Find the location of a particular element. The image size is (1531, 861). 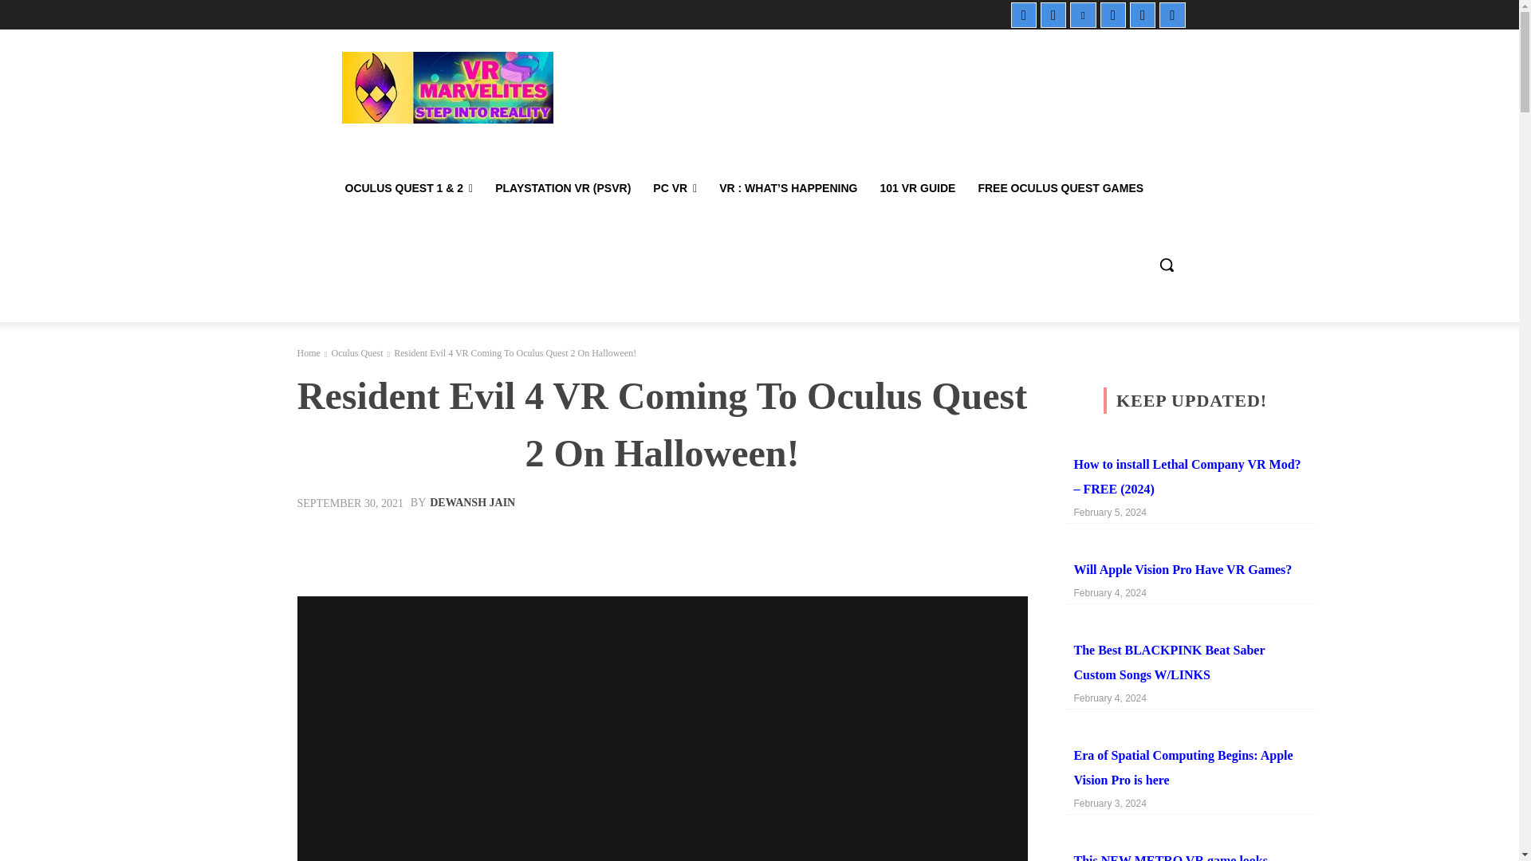

Youtube is located at coordinates (1172, 14).